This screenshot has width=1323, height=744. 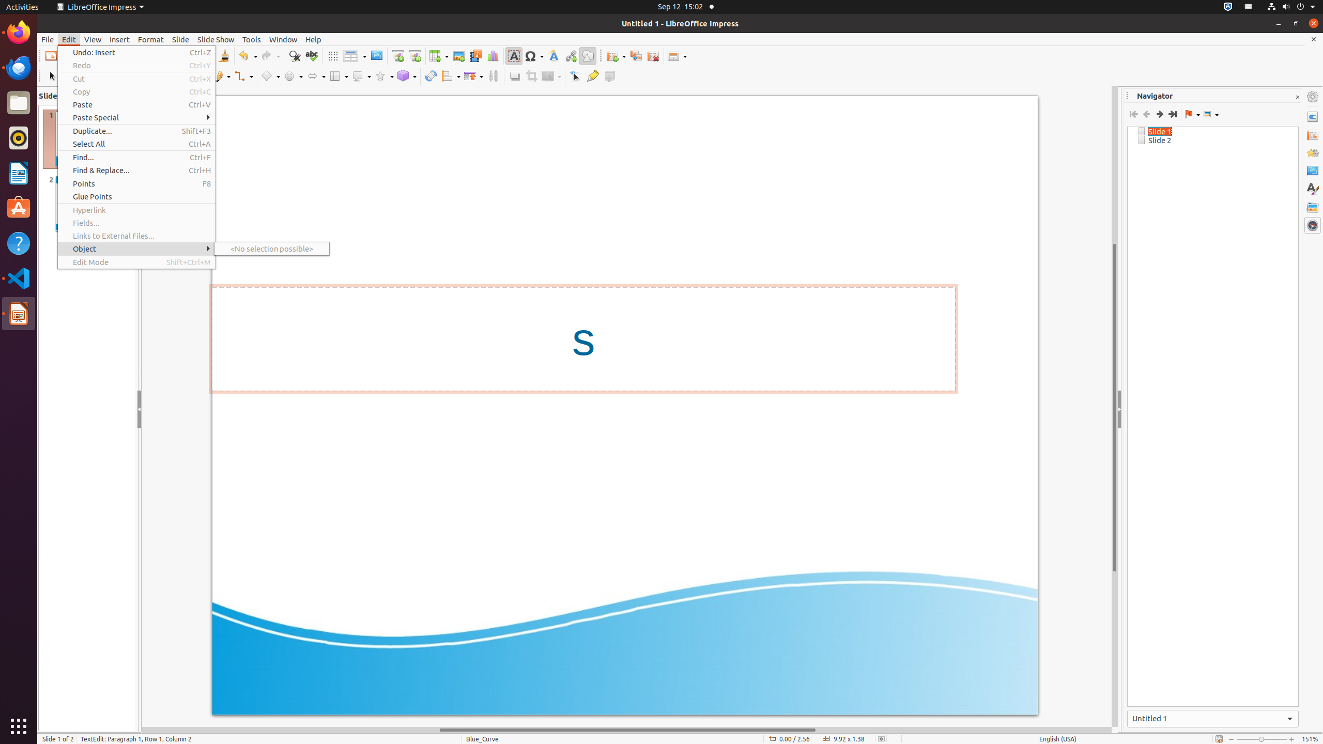 I want to click on Hyperlink, so click(x=136, y=210).